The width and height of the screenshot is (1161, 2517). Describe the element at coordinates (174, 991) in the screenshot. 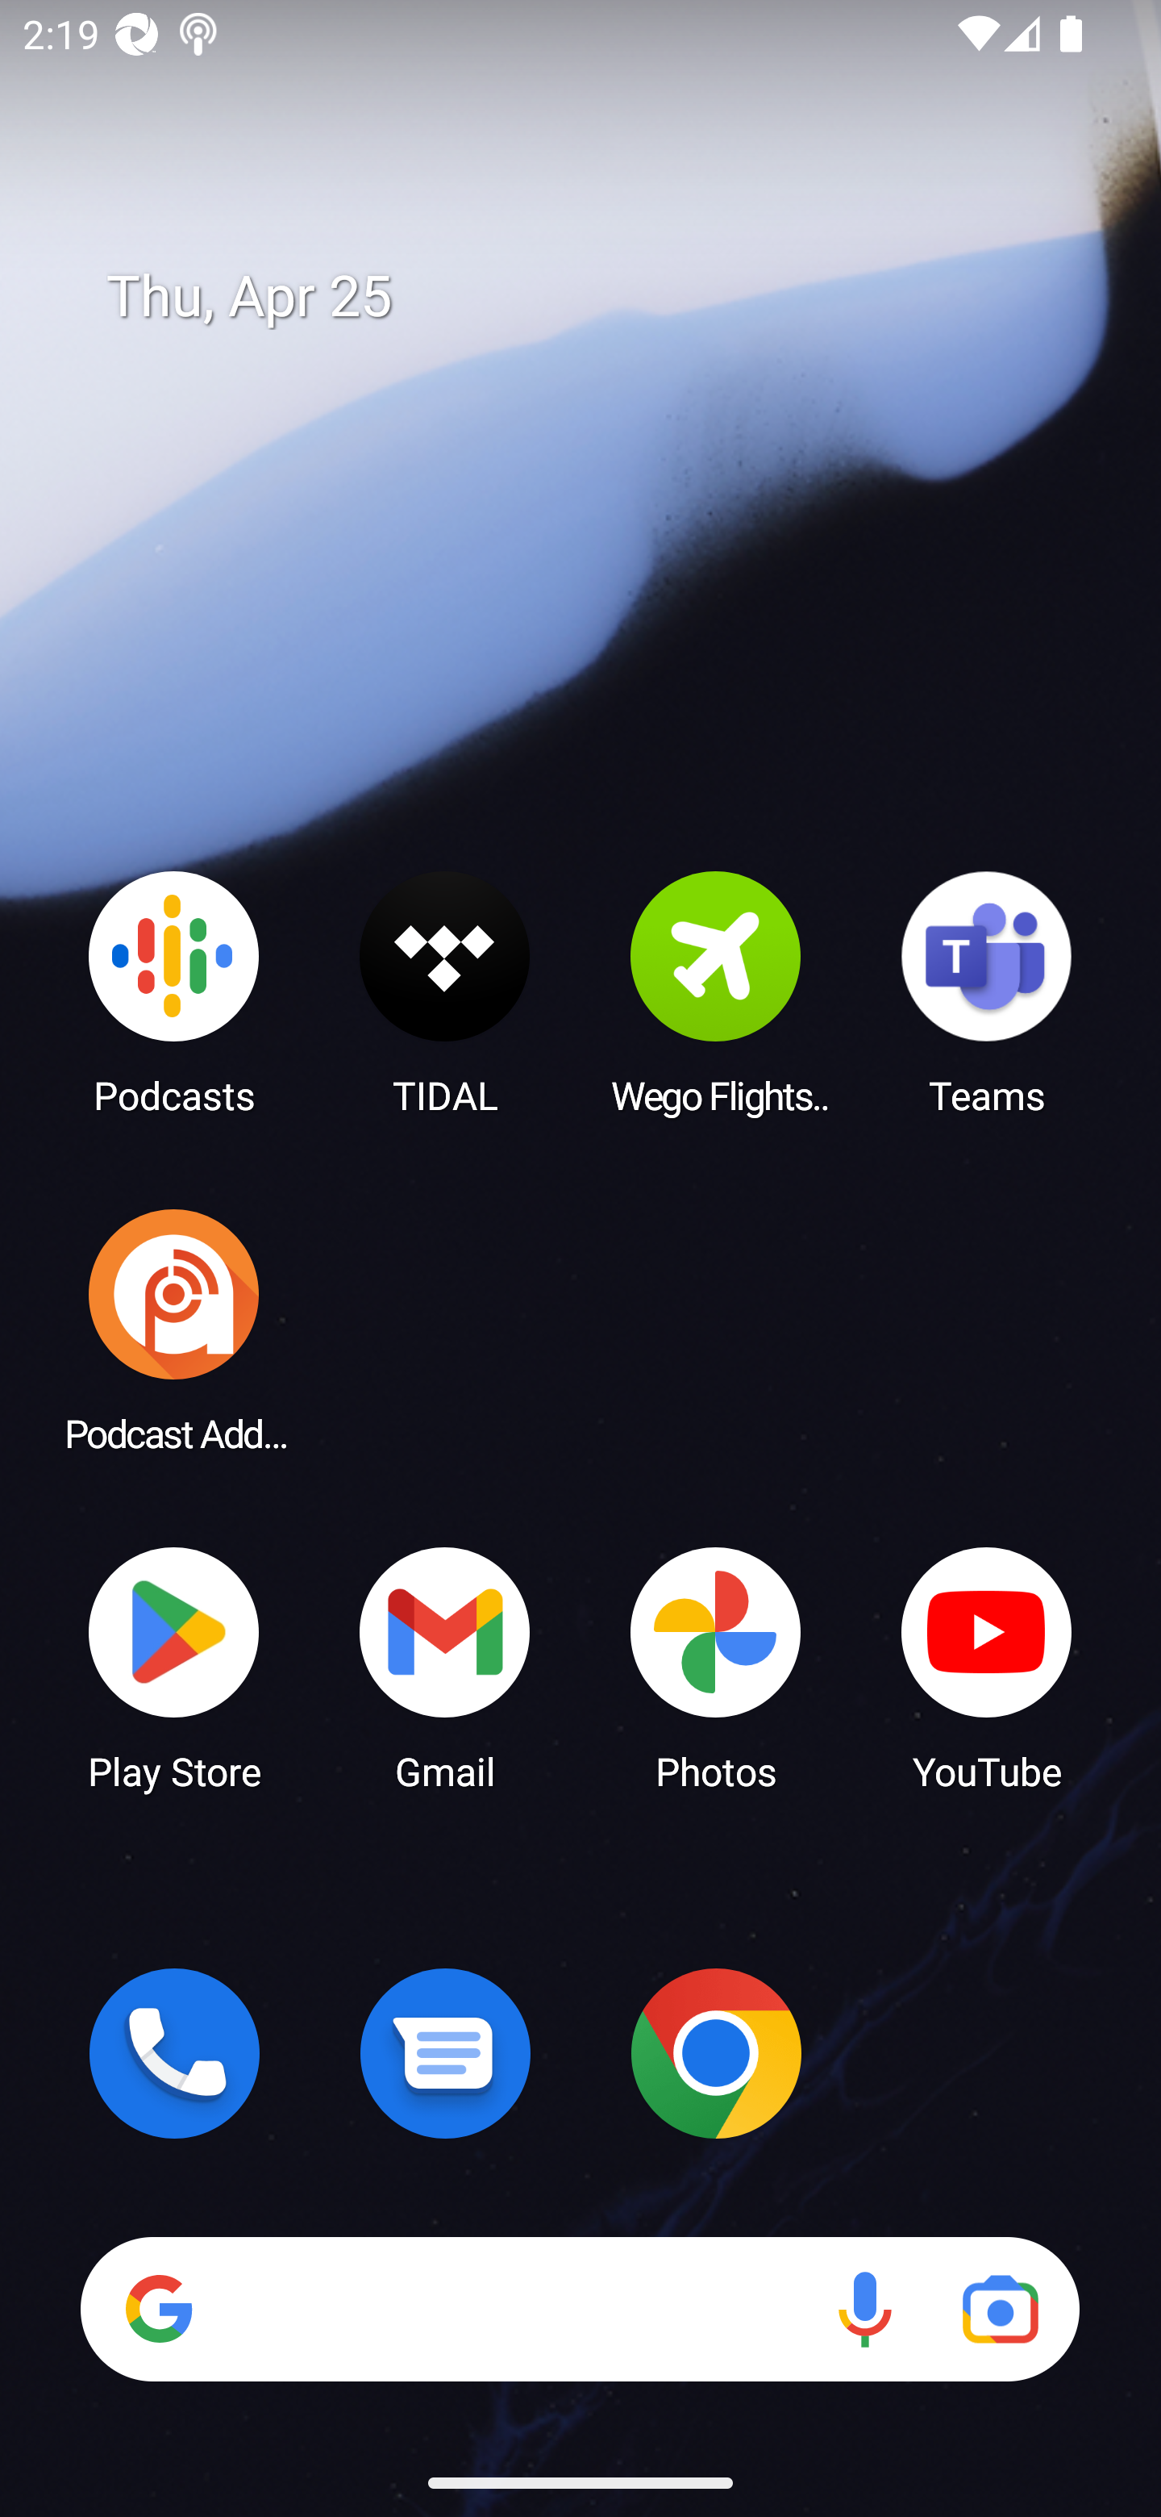

I see `Podcasts` at that location.